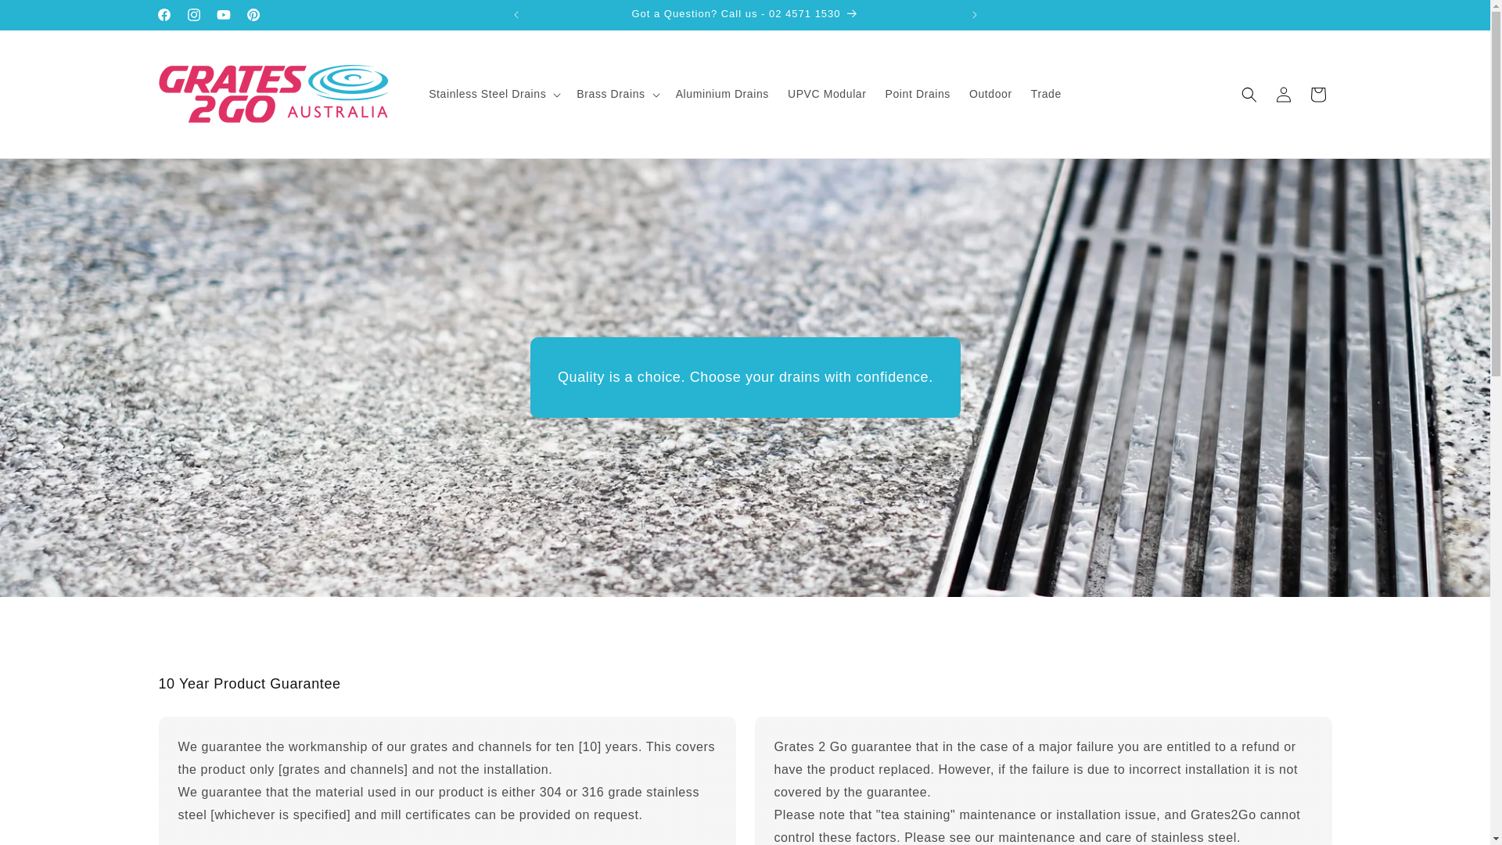 Image resolution: width=1502 pixels, height=845 pixels. What do you see at coordinates (827, 94) in the screenshot?
I see `UPVC Modular` at bounding box center [827, 94].